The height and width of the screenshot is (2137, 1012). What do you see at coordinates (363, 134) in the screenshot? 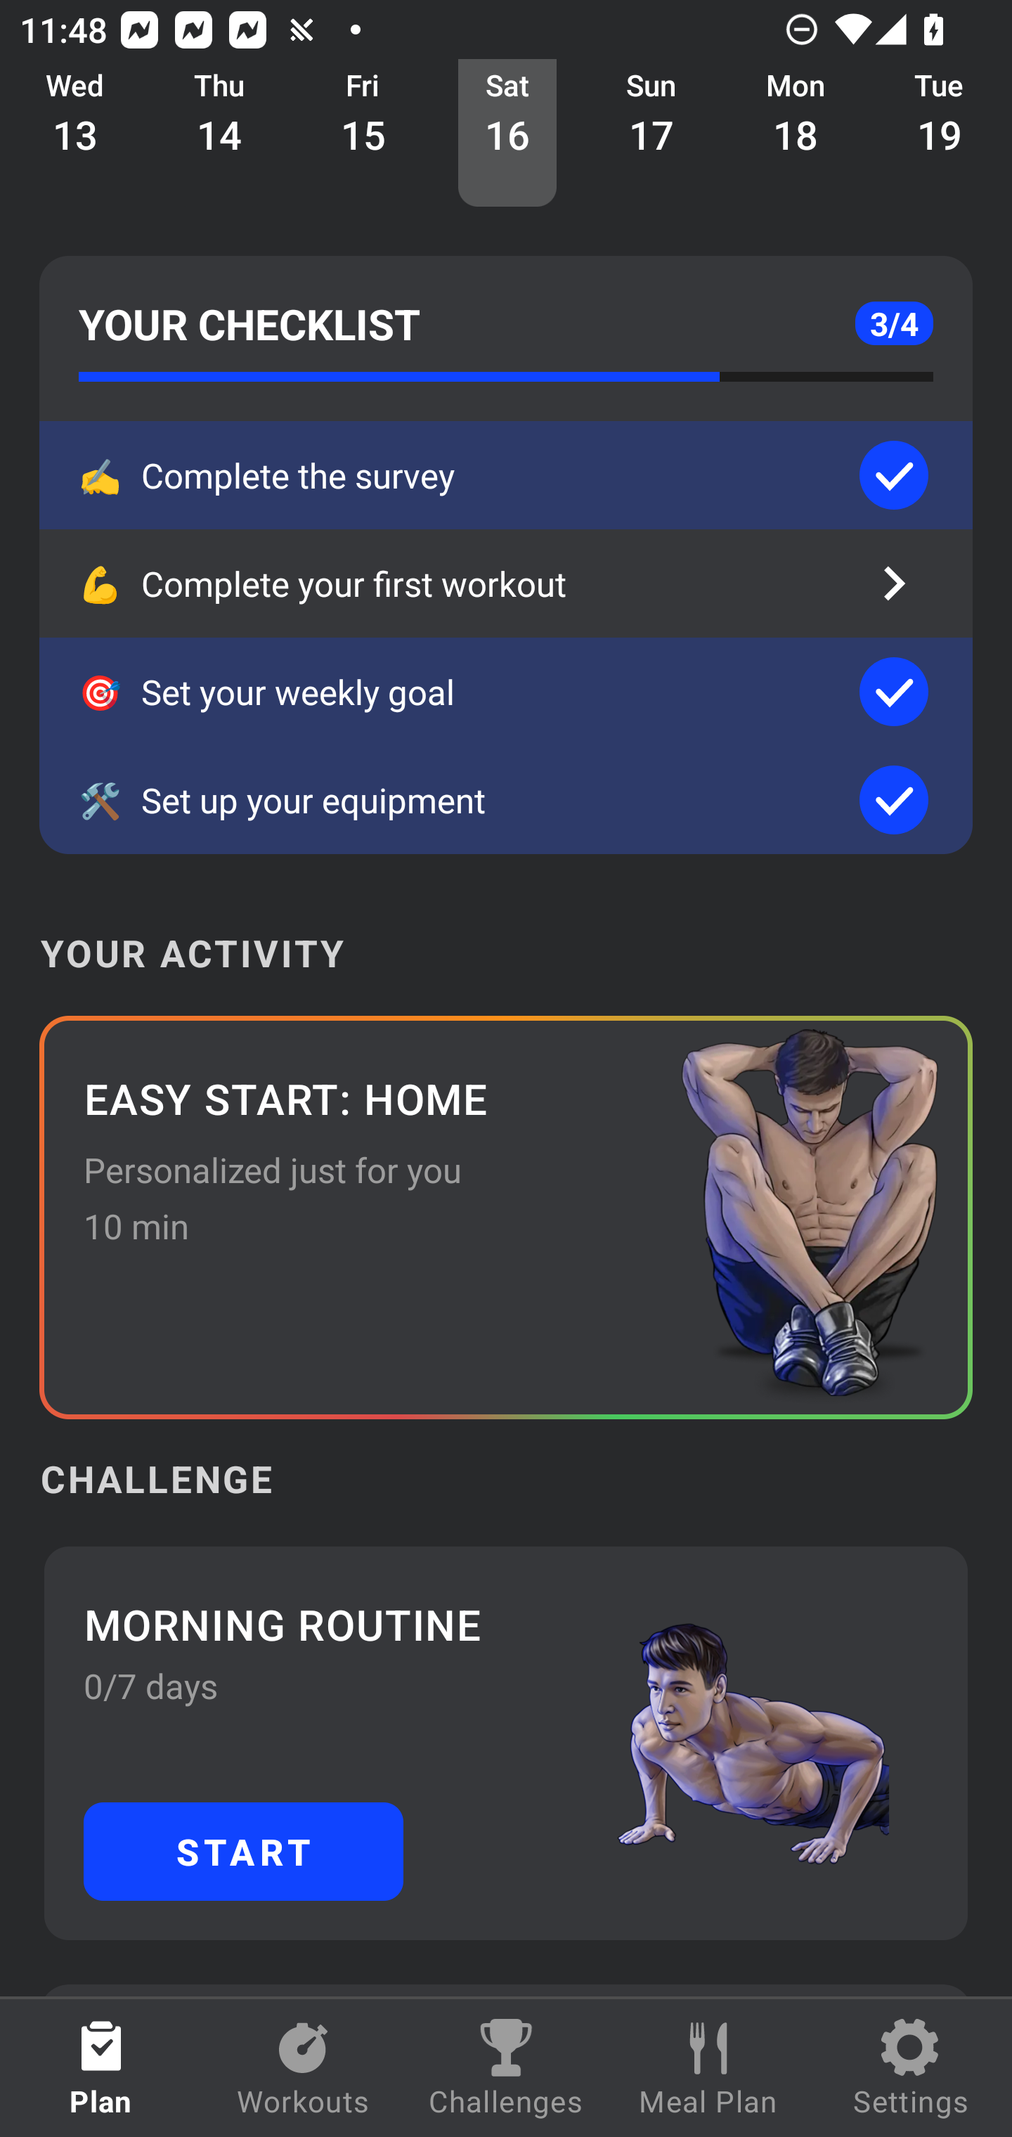
I see `Fri 15` at bounding box center [363, 134].